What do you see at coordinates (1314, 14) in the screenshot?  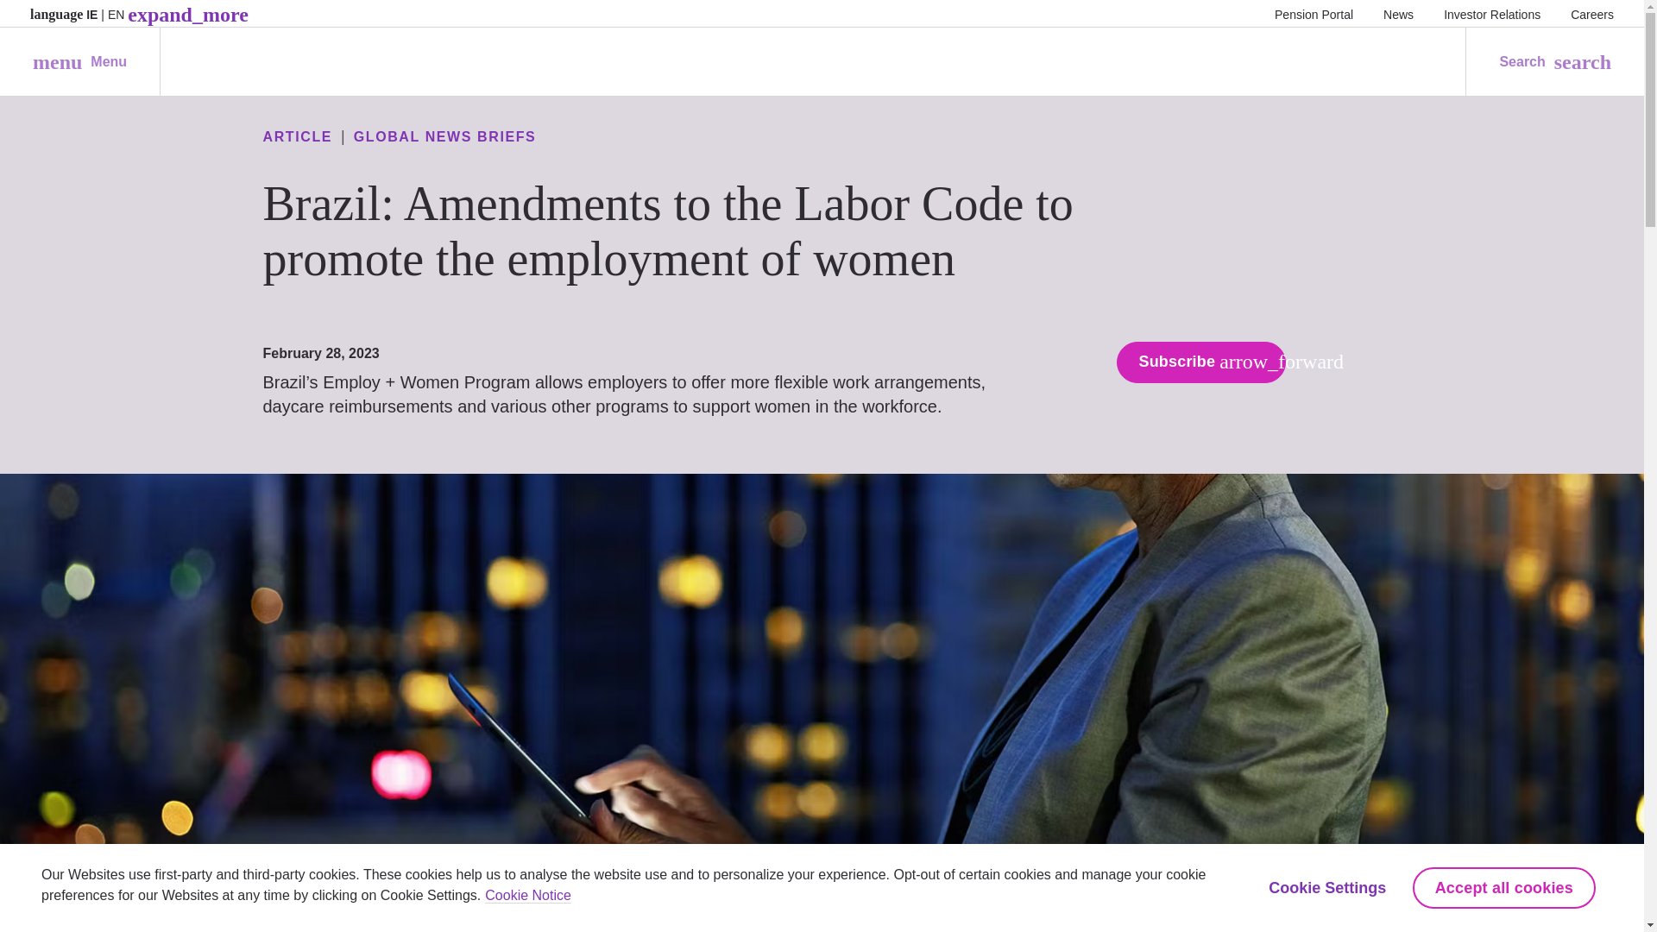 I see `Pension Portal` at bounding box center [1314, 14].